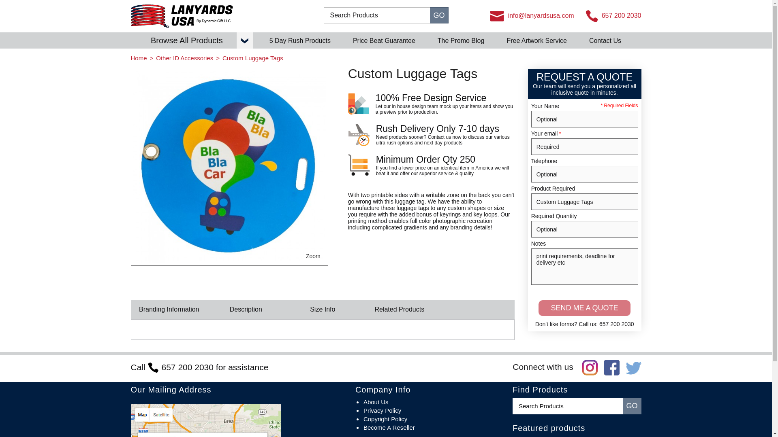  What do you see at coordinates (461, 40) in the screenshot?
I see `The Promo Blog` at bounding box center [461, 40].